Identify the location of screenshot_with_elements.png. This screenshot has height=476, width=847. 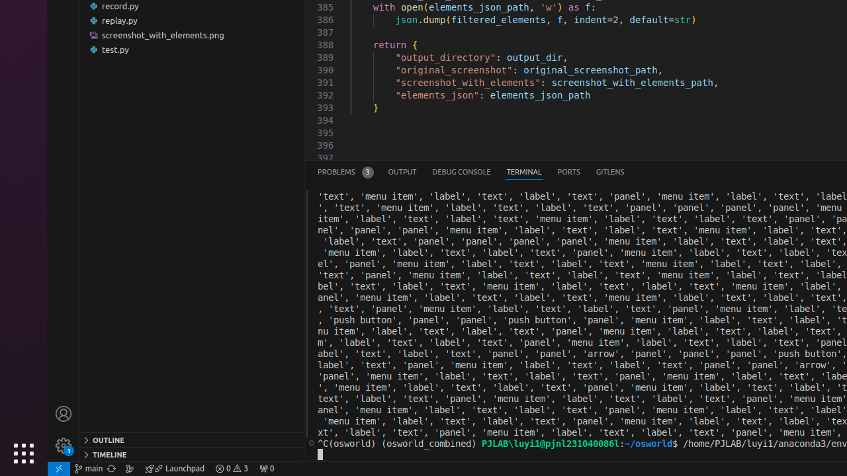
(192, 35).